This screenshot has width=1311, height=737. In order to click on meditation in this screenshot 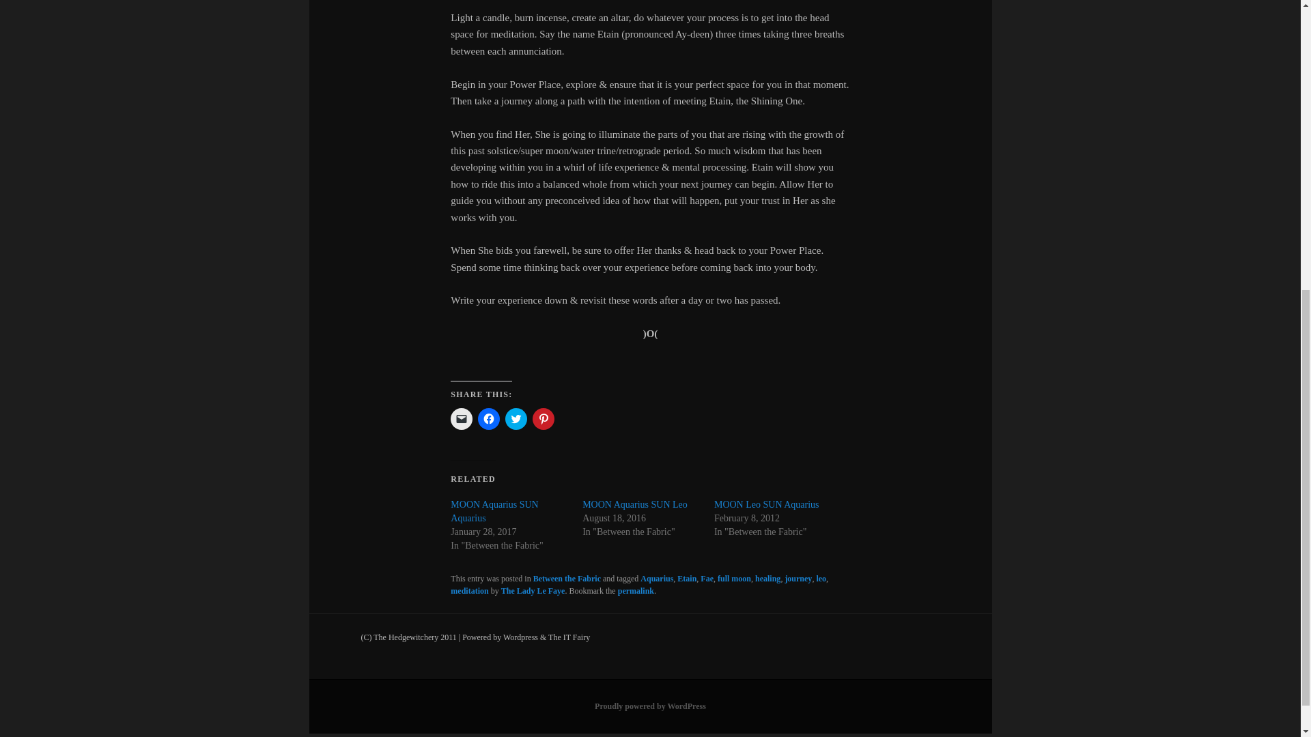, I will do `click(469, 590)`.